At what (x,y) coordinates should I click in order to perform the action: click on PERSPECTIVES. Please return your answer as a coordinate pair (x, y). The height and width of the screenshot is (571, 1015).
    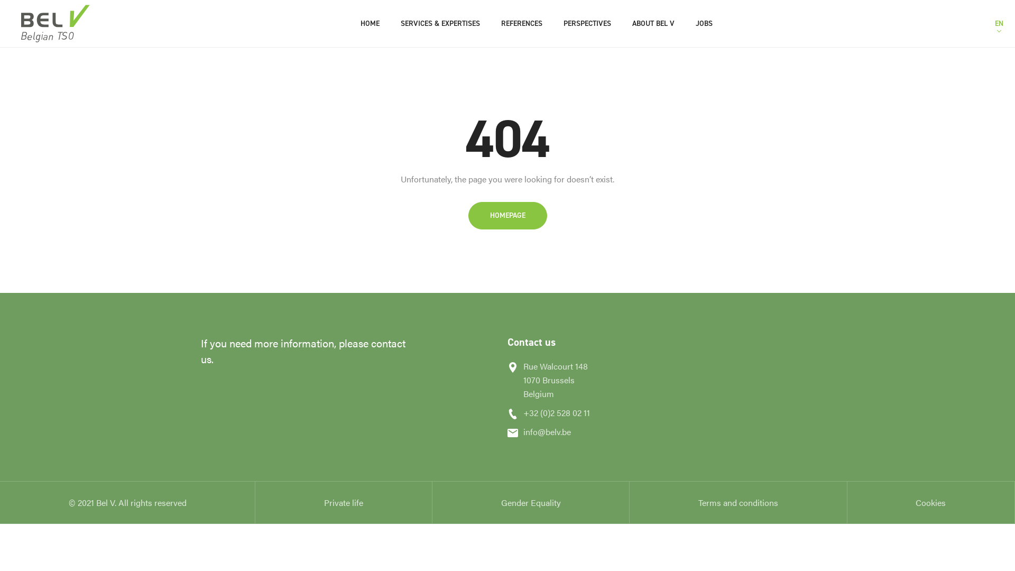
    Looking at the image, I should click on (587, 24).